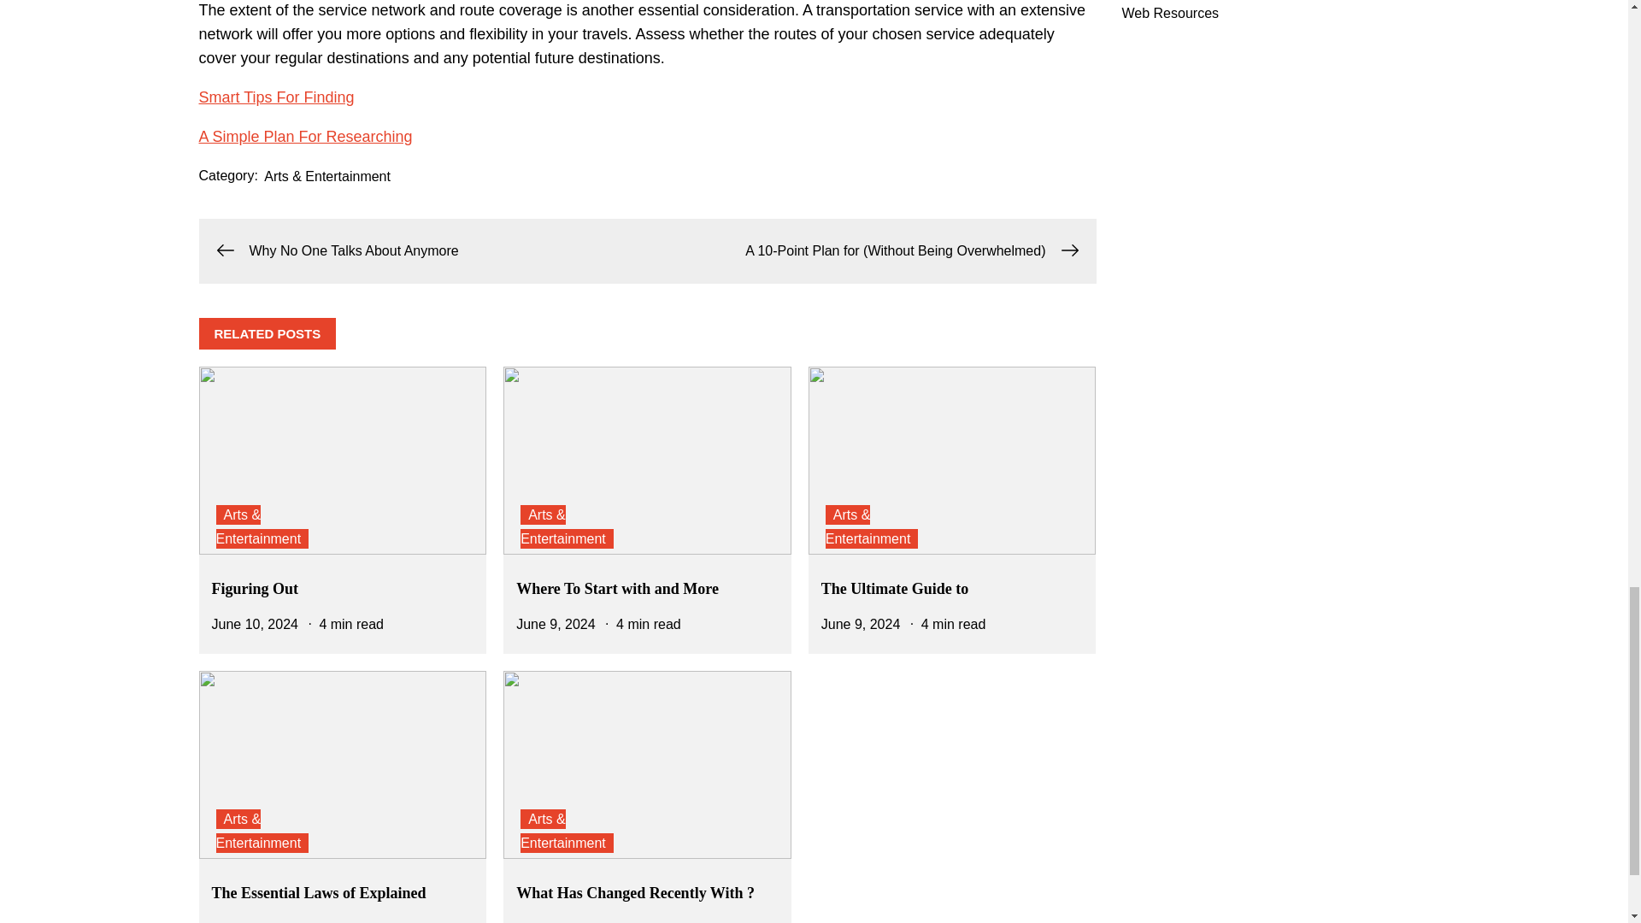 The height and width of the screenshot is (923, 1641). I want to click on The Essential Laws of Explained, so click(319, 892).